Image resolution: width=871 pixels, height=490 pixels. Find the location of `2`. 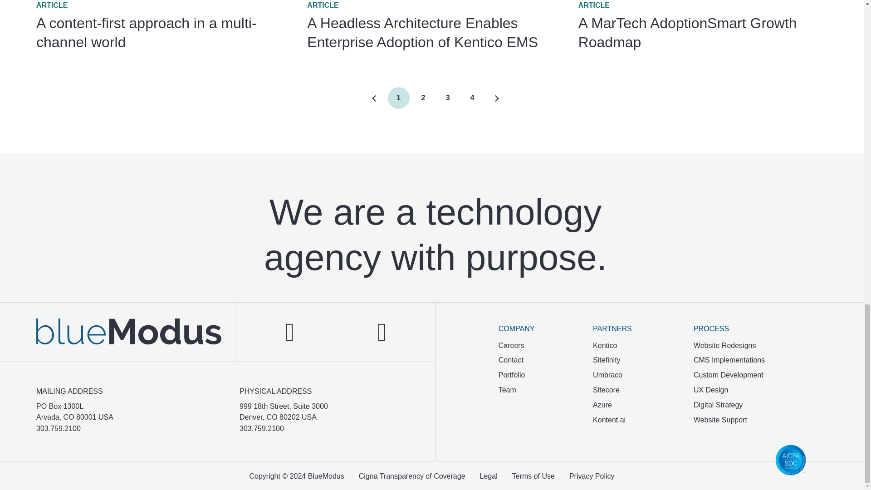

2 is located at coordinates (706, 26).